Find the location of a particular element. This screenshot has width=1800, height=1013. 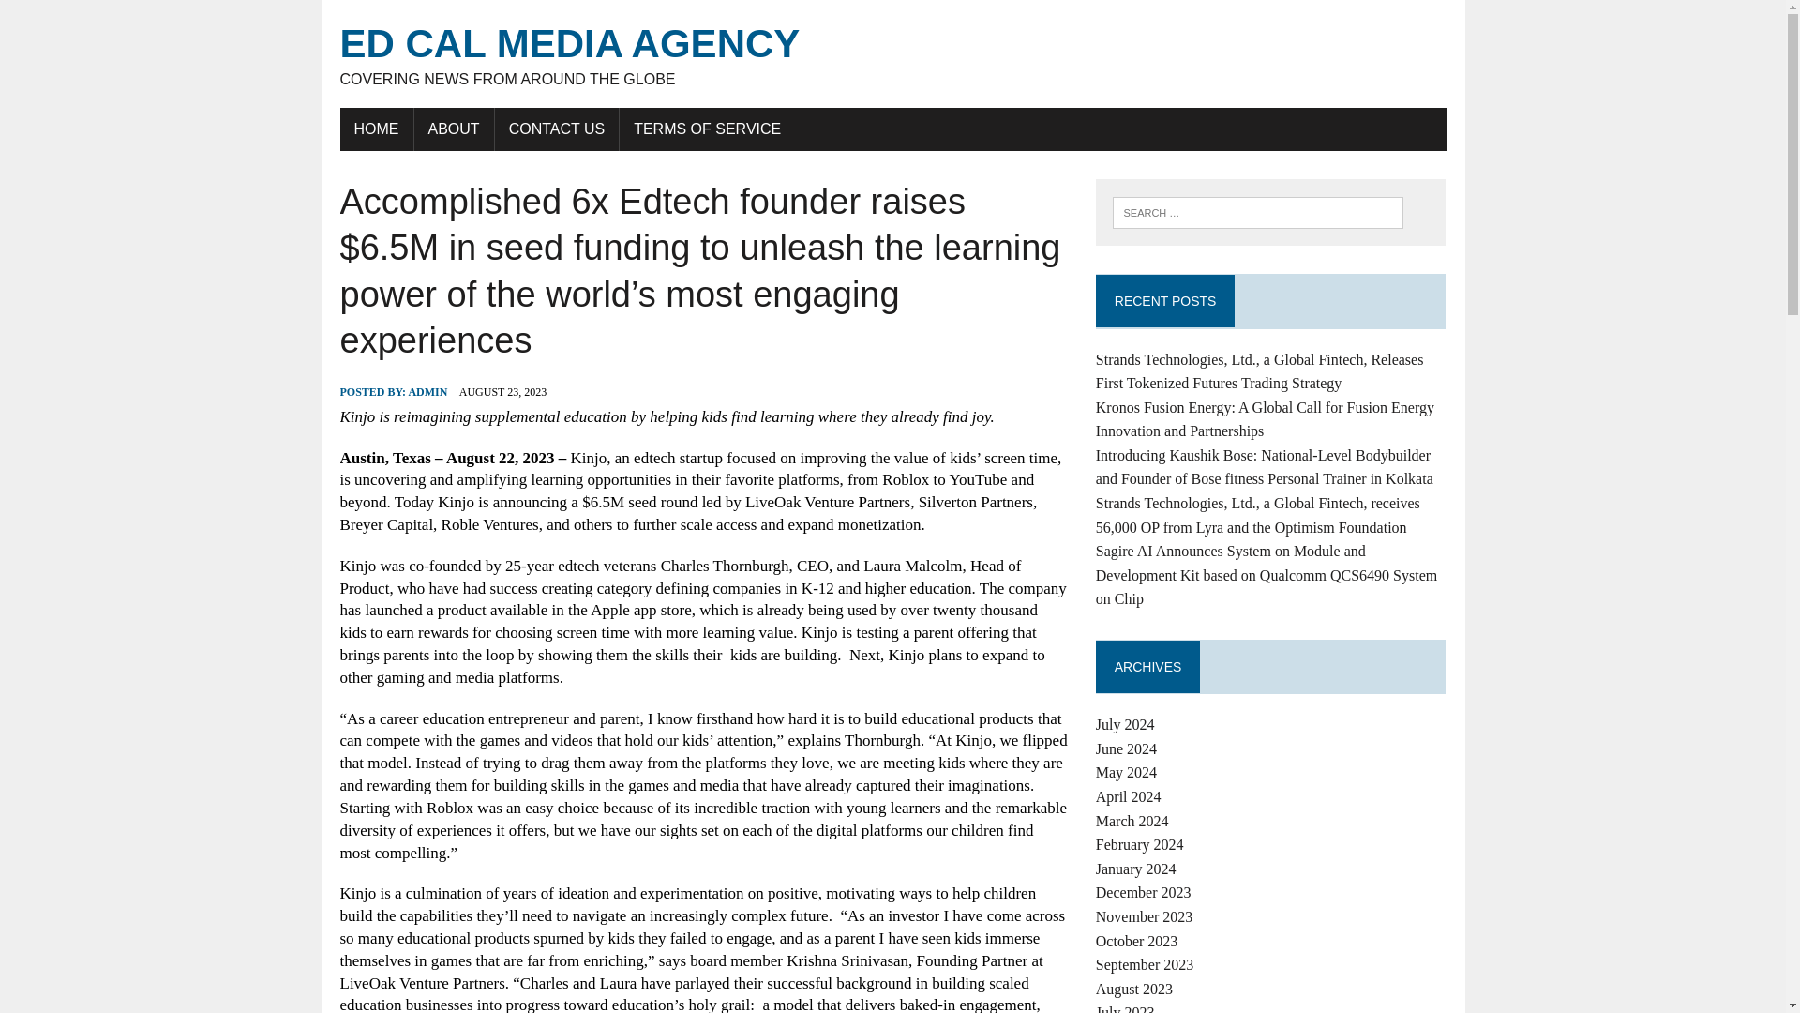

HOME is located at coordinates (375, 129).